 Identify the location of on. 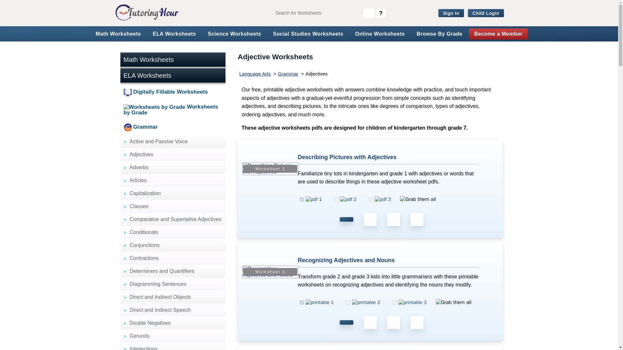
(302, 302).